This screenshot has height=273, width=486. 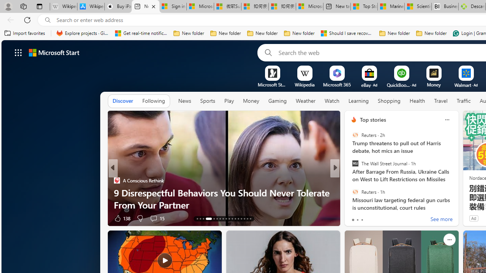 I want to click on App launcher, so click(x=18, y=52).